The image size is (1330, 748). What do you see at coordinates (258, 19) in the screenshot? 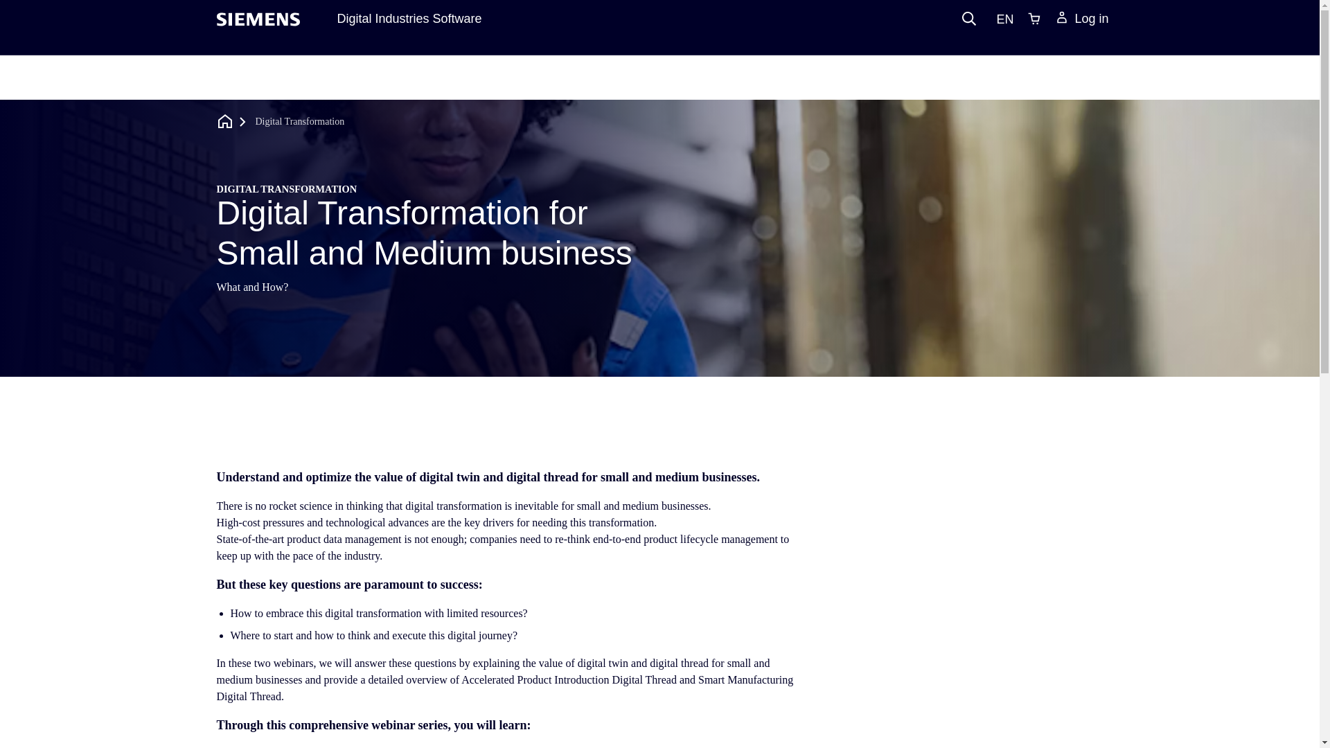
I see `Siemens` at bounding box center [258, 19].